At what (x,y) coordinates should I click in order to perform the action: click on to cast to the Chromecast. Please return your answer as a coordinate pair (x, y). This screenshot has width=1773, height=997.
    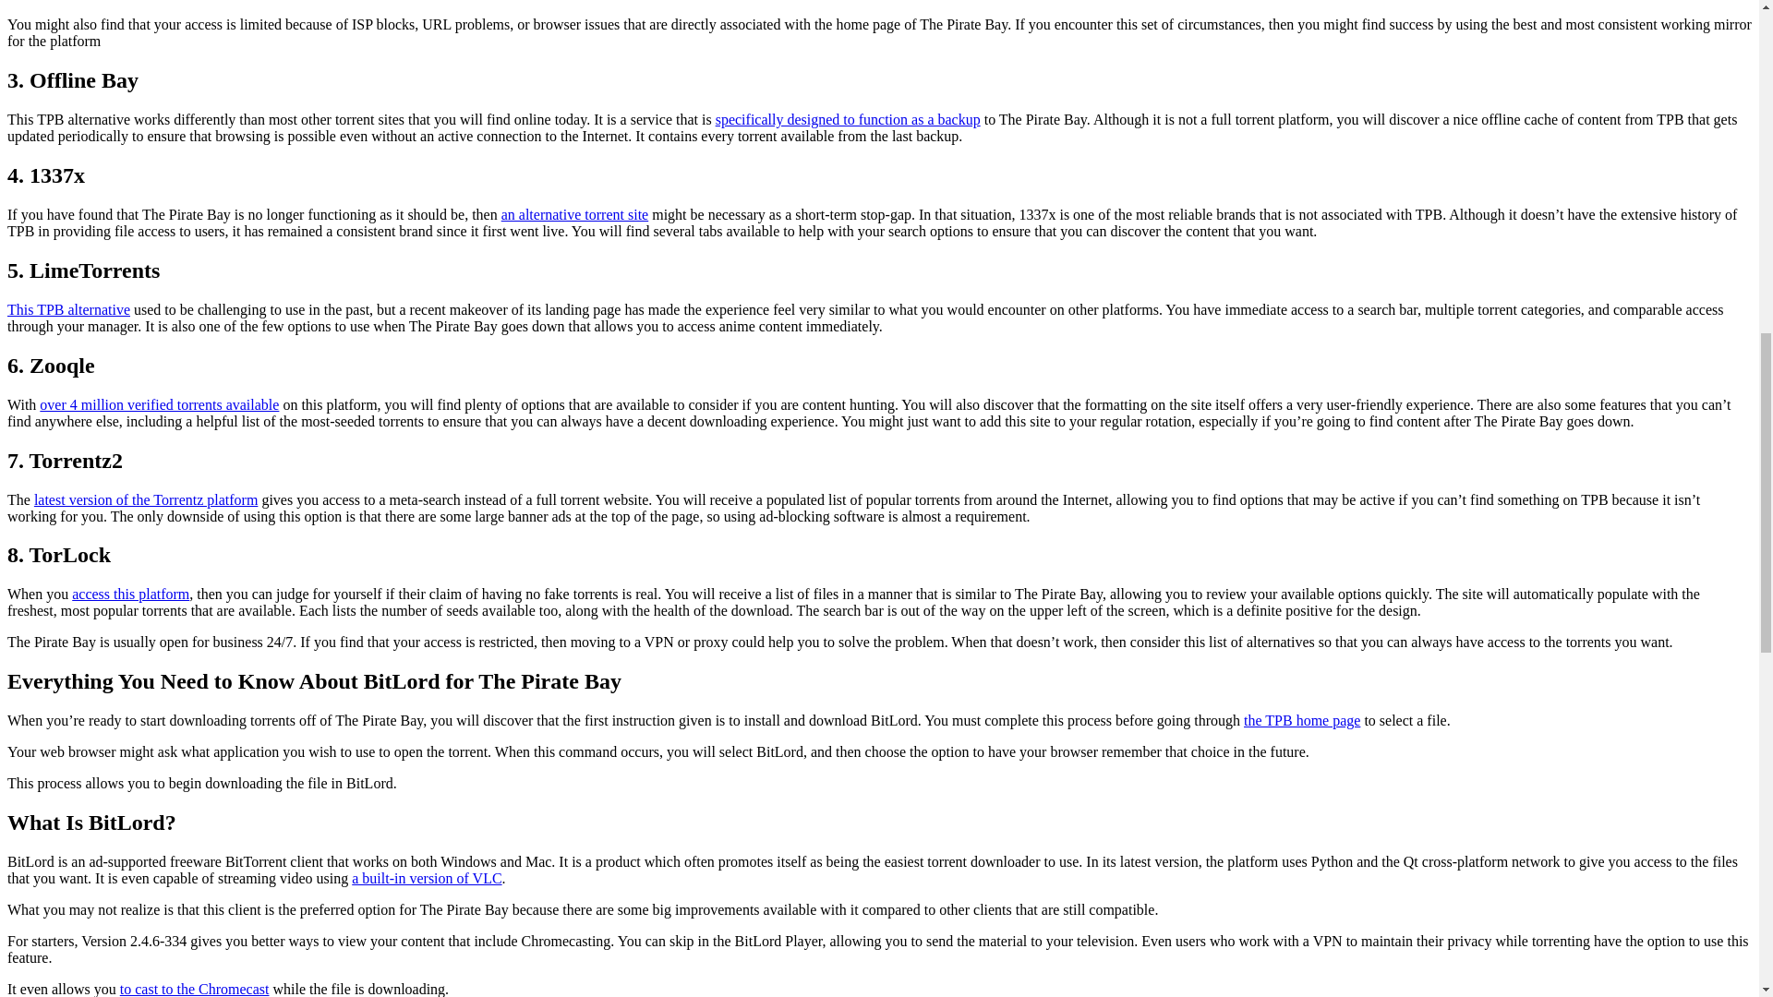
    Looking at the image, I should click on (194, 989).